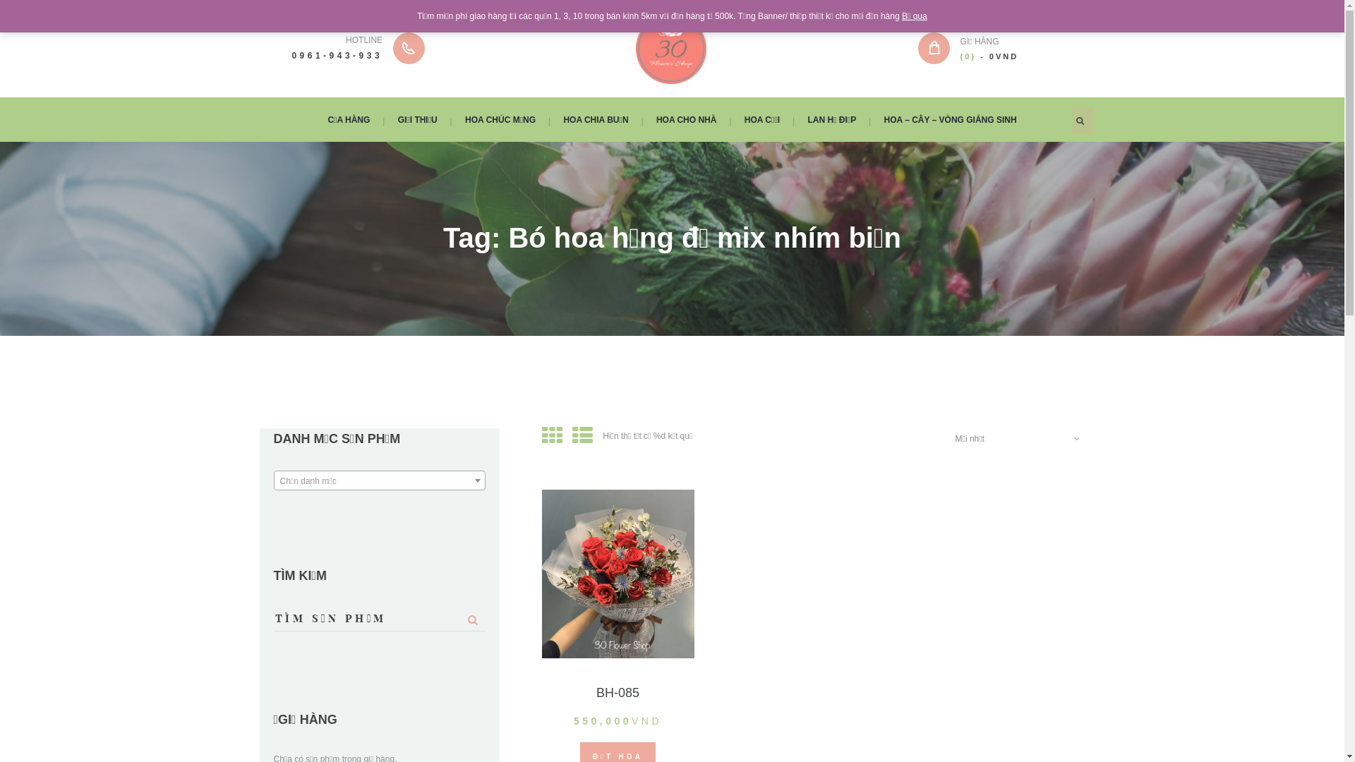  What do you see at coordinates (1081, 120) in the screenshot?
I see `Open search` at bounding box center [1081, 120].